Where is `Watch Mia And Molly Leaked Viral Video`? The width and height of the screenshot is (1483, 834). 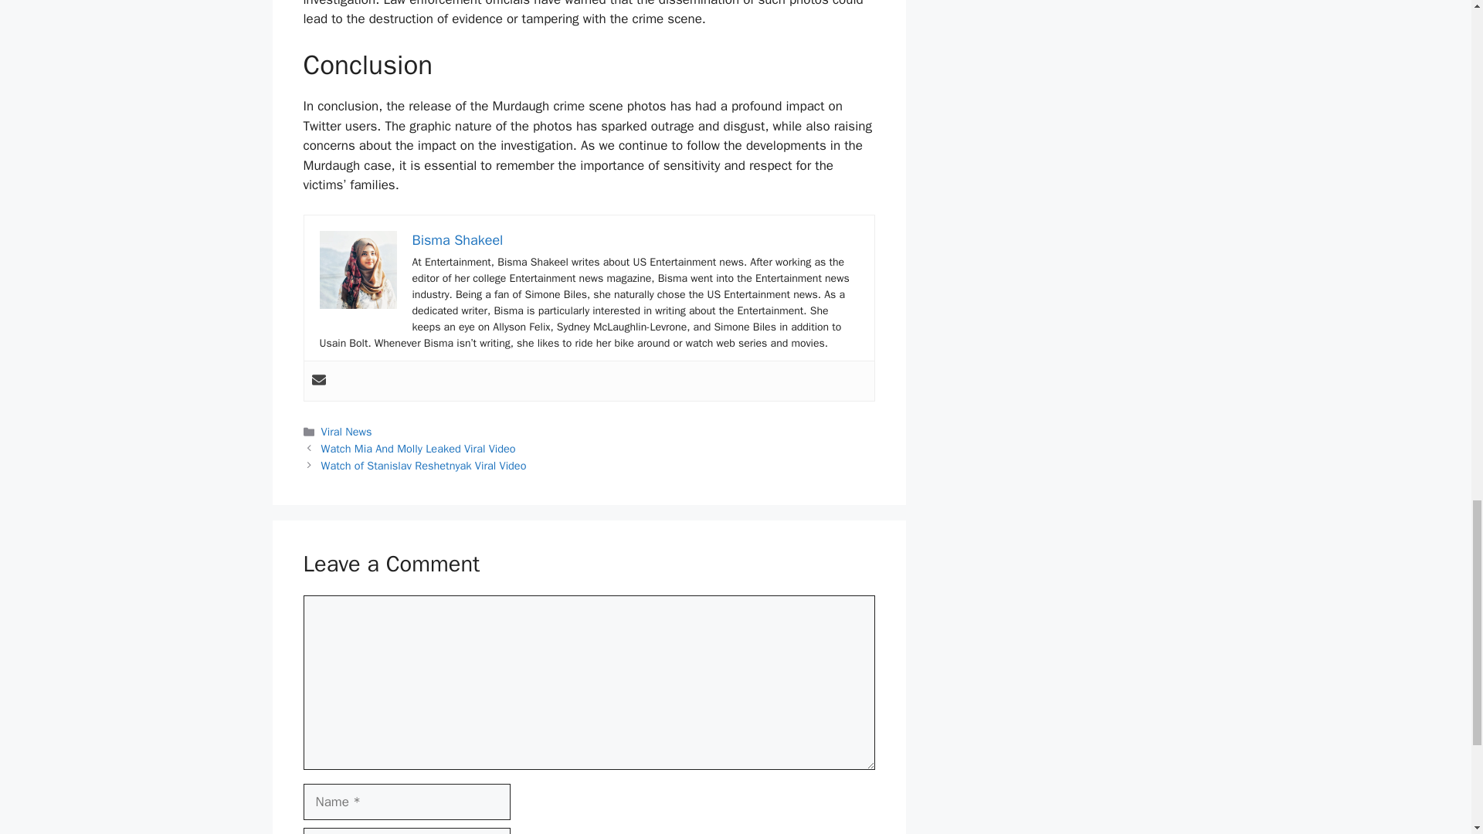 Watch Mia And Molly Leaked Viral Video is located at coordinates (419, 448).